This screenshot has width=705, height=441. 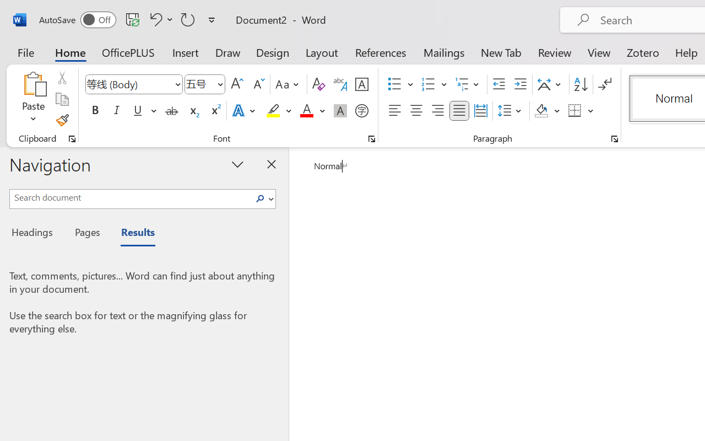 I want to click on Task Pane Options, so click(x=238, y=164).